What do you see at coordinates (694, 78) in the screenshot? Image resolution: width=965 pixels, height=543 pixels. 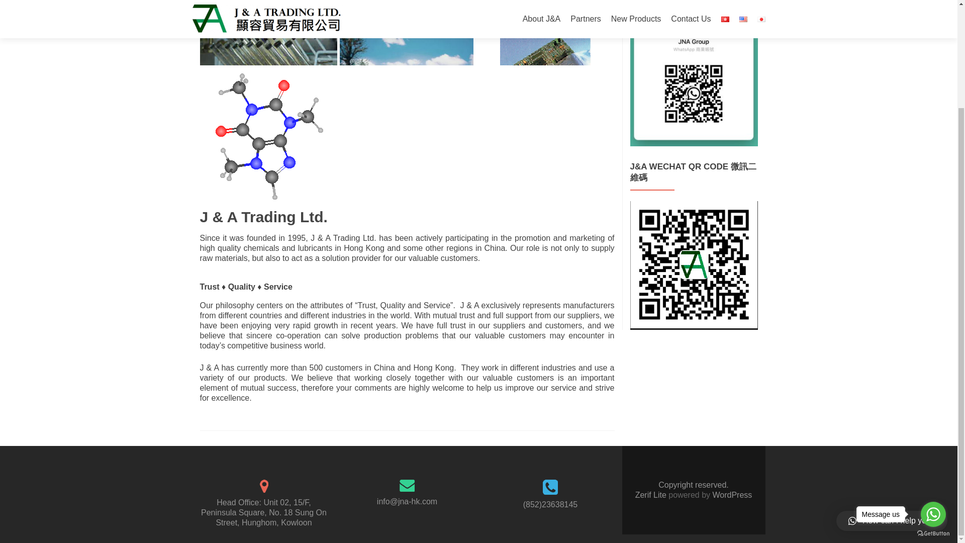 I see `Whatsapp QR Code` at bounding box center [694, 78].